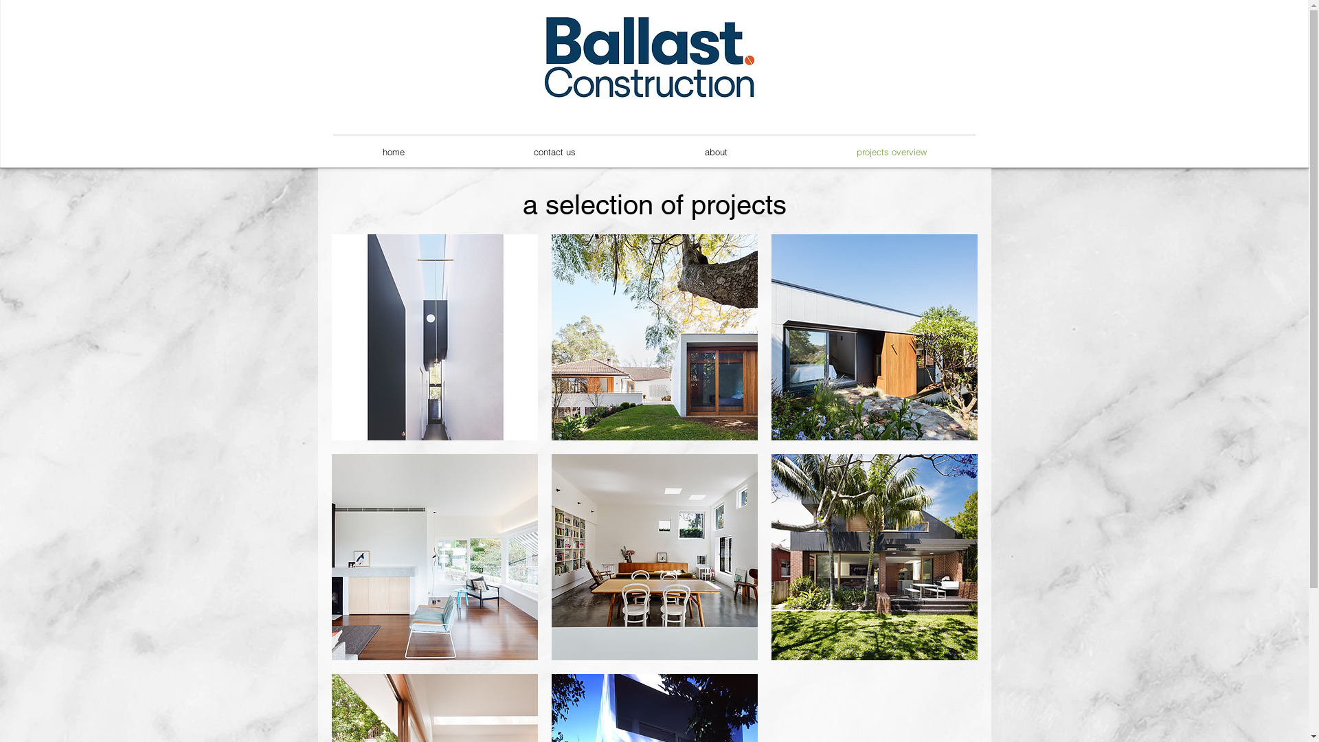 The width and height of the screenshot is (1319, 742). What do you see at coordinates (554, 153) in the screenshot?
I see `contact us` at bounding box center [554, 153].